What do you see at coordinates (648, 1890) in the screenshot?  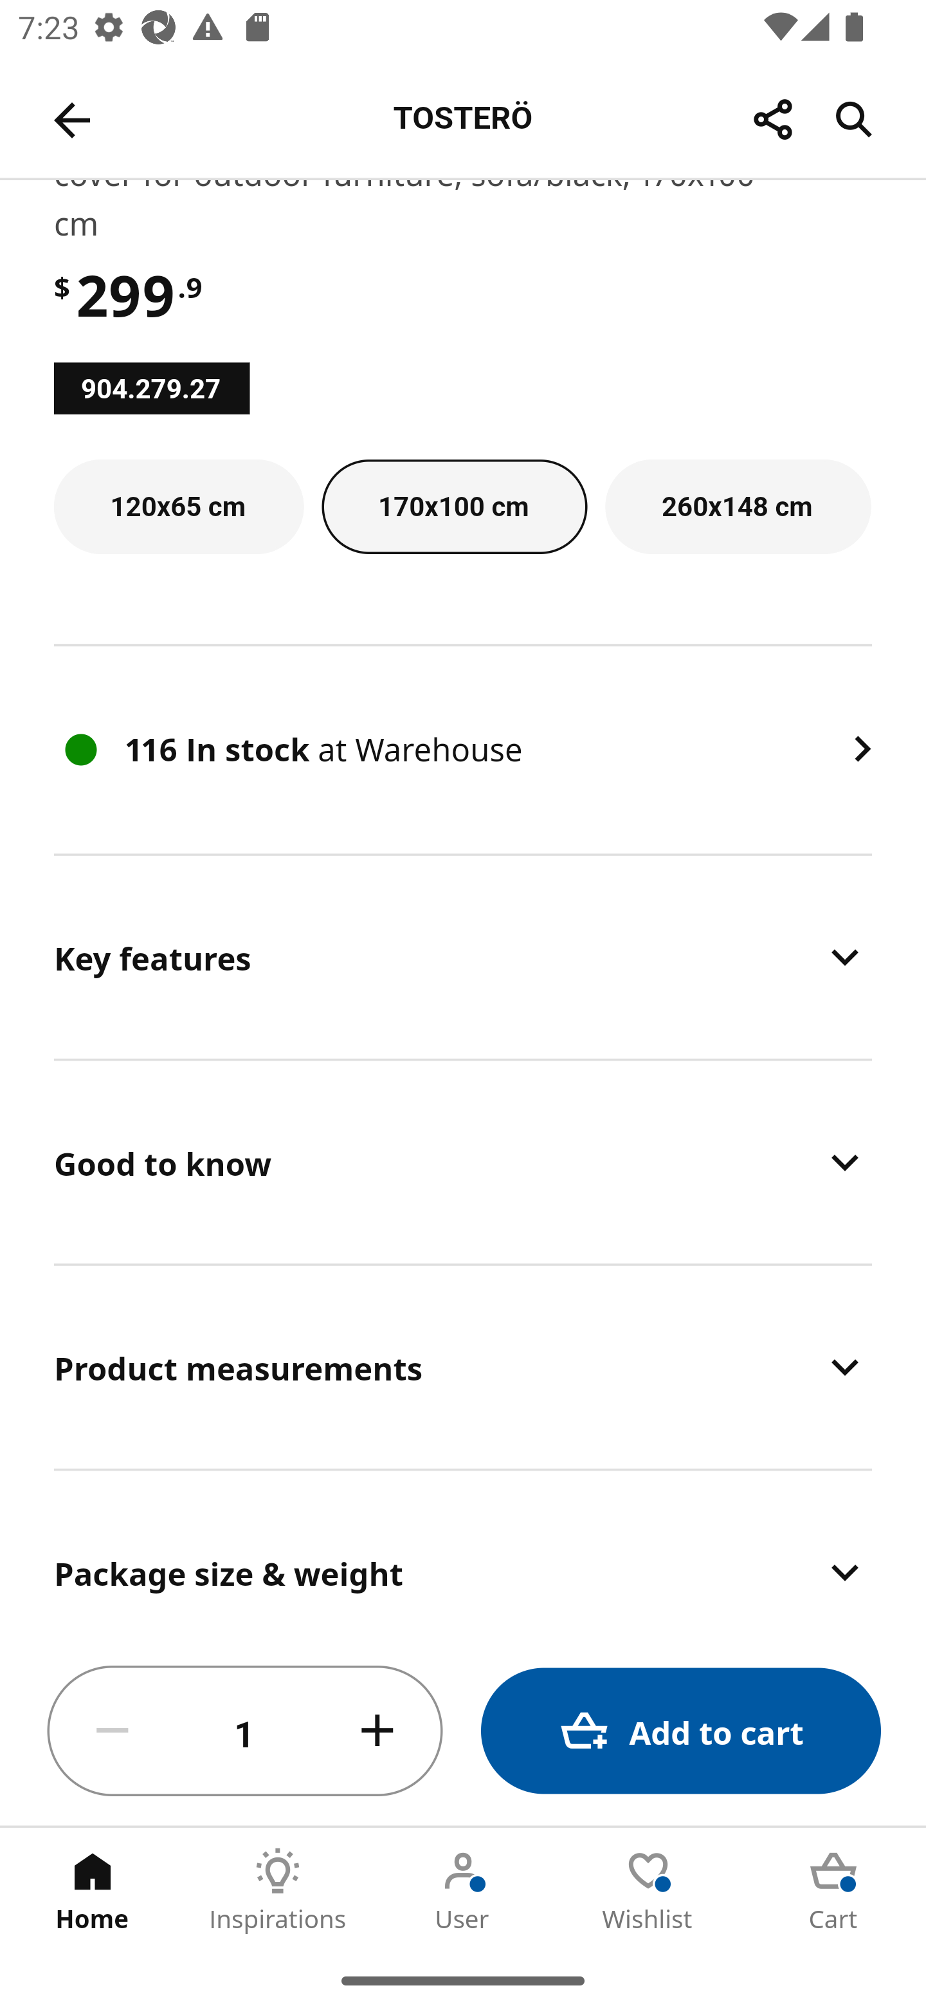 I see `Wishlist
Tab 4 of 5` at bounding box center [648, 1890].